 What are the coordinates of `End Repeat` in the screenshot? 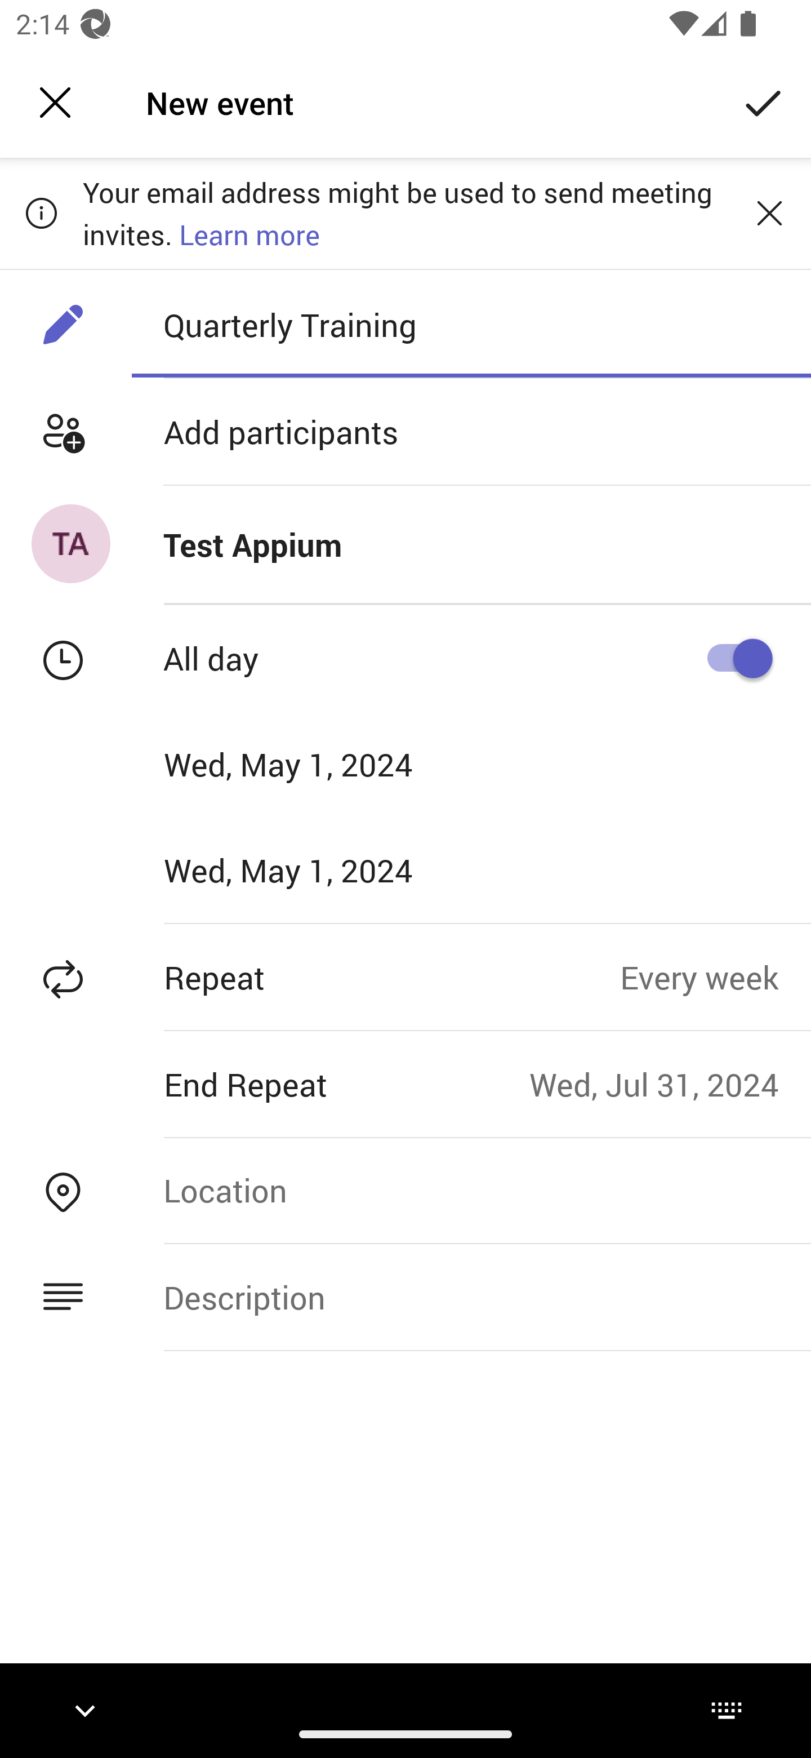 It's located at (265, 1084).